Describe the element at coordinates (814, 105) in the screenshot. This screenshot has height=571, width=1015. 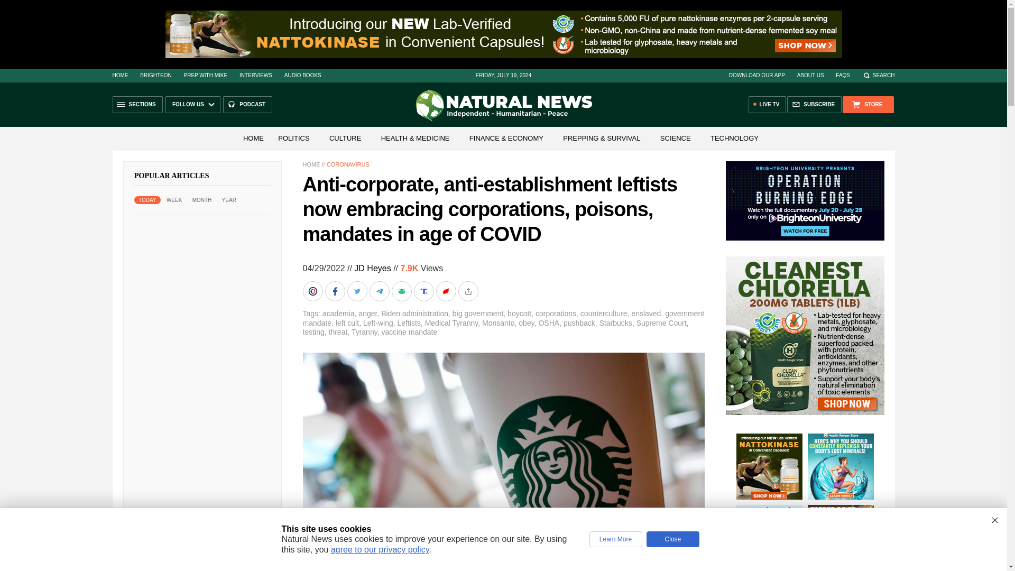
I see `SUBSCRIBE` at that location.